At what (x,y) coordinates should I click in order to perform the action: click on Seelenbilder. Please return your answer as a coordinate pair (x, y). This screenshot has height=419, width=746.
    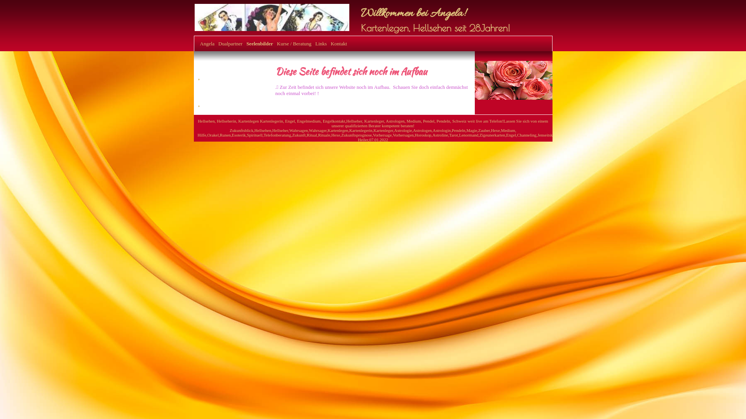
    Looking at the image, I should click on (260, 44).